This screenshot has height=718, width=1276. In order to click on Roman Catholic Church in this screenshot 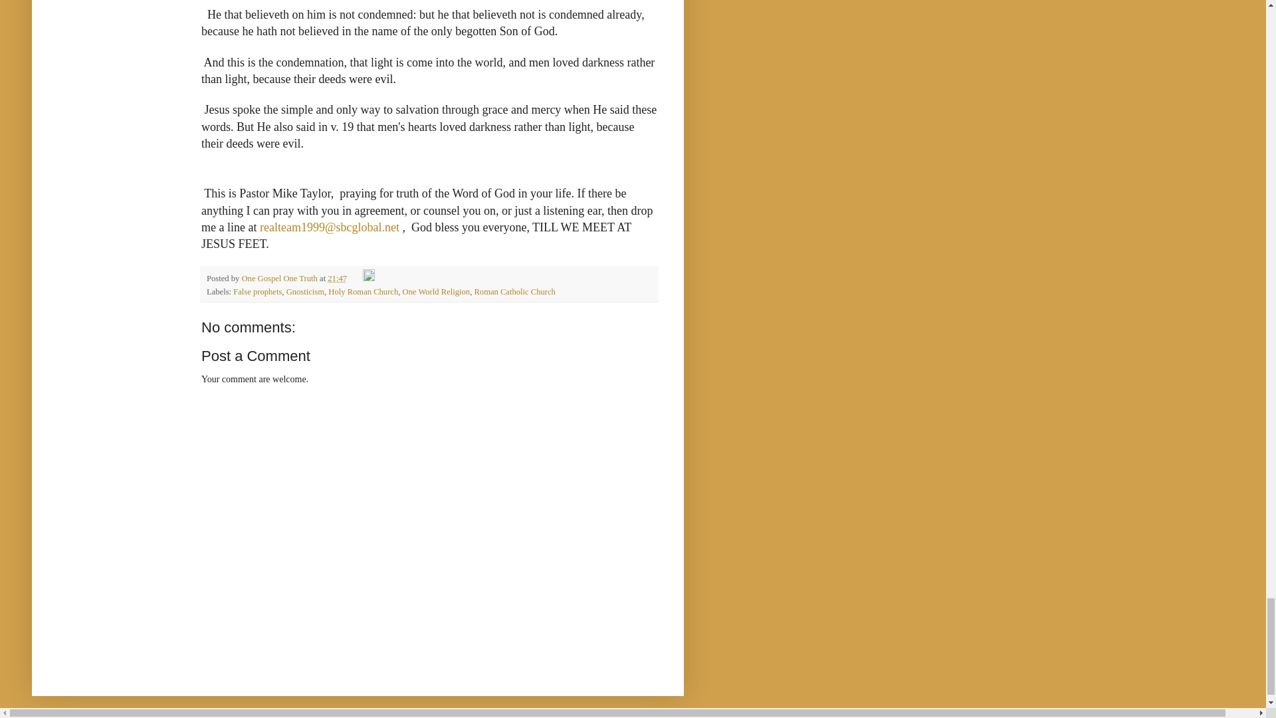, I will do `click(514, 292)`.